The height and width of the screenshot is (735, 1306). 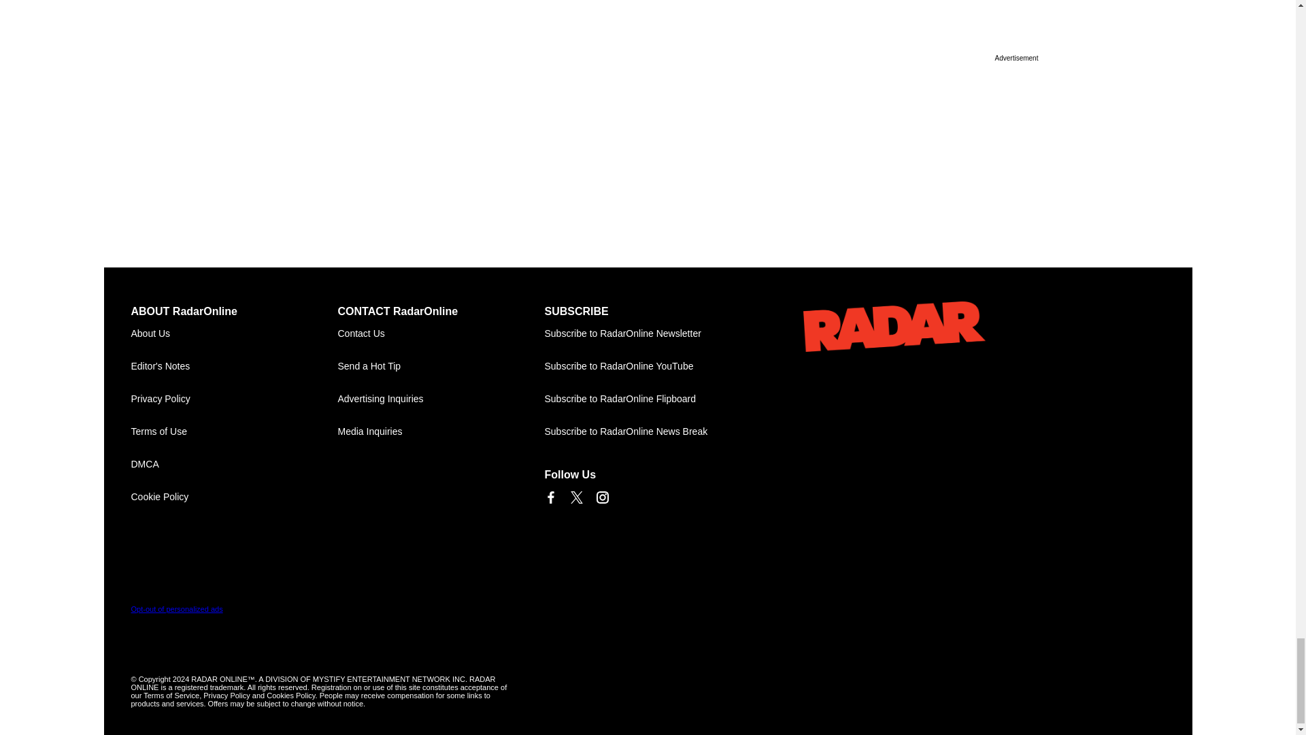 What do you see at coordinates (234, 366) in the screenshot?
I see `Editor's Notes` at bounding box center [234, 366].